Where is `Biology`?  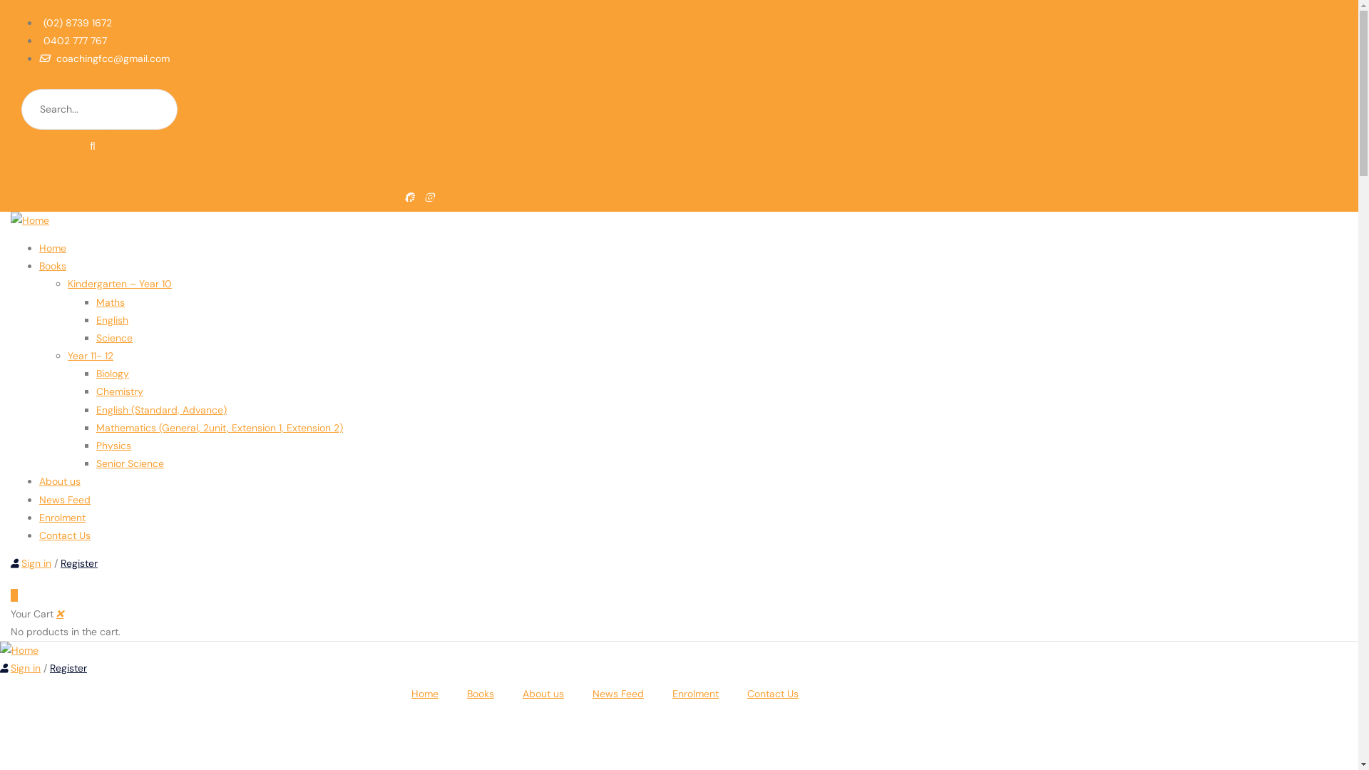 Biology is located at coordinates (113, 374).